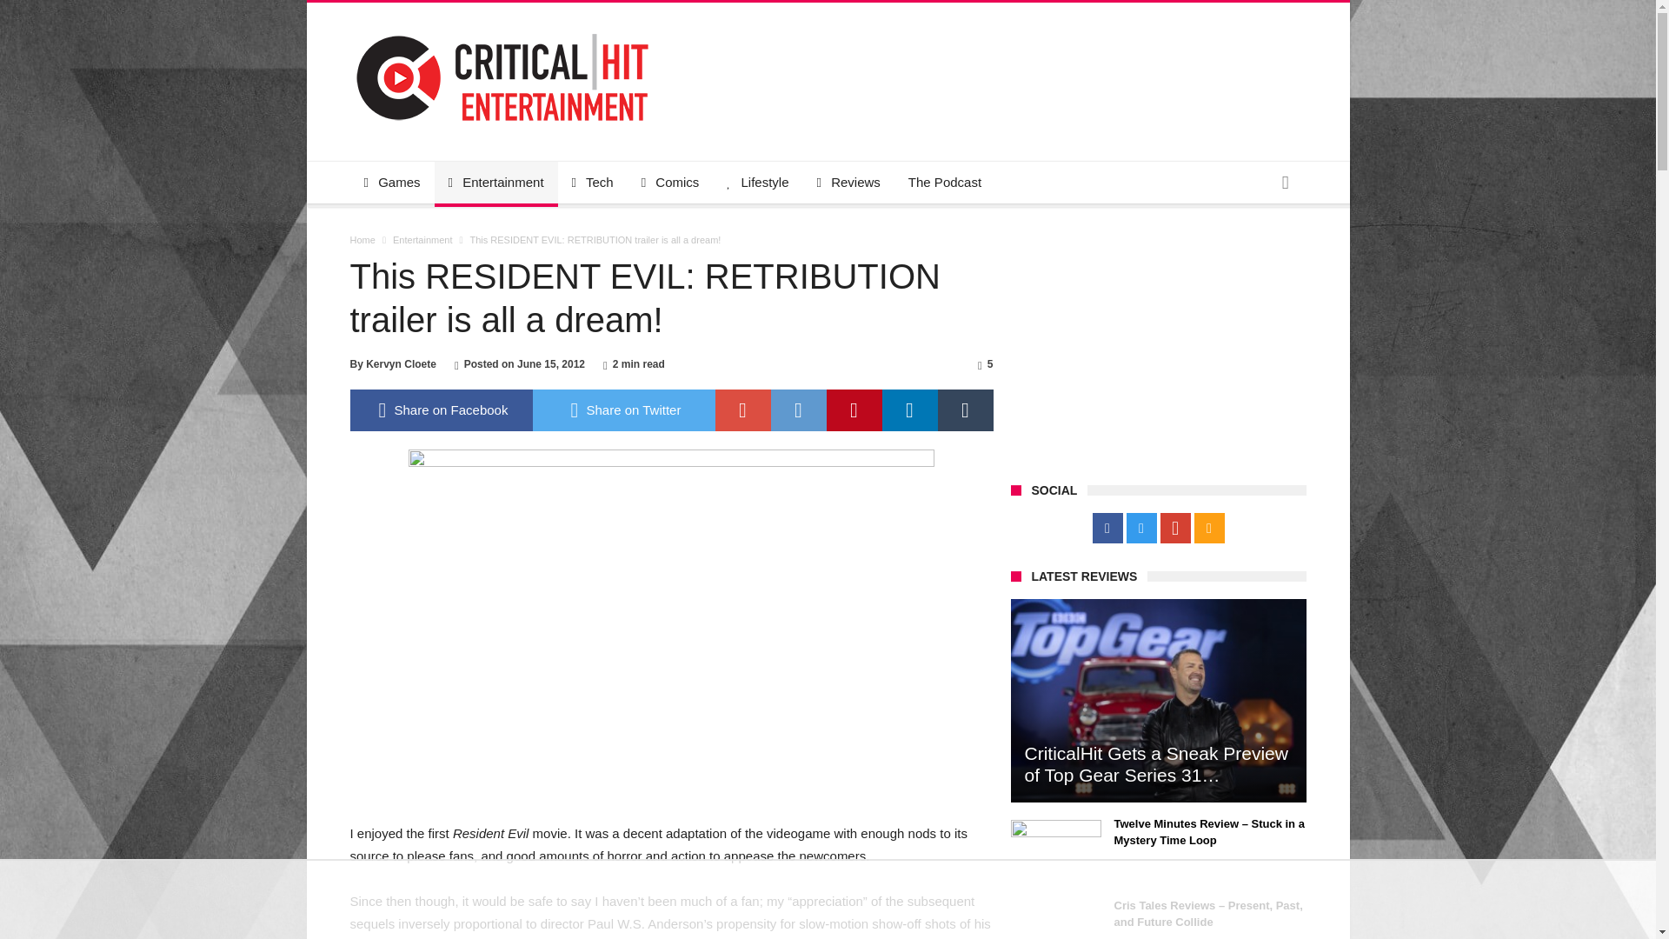 The height and width of the screenshot is (939, 1669). I want to click on Share on Tumblr, so click(965, 410).